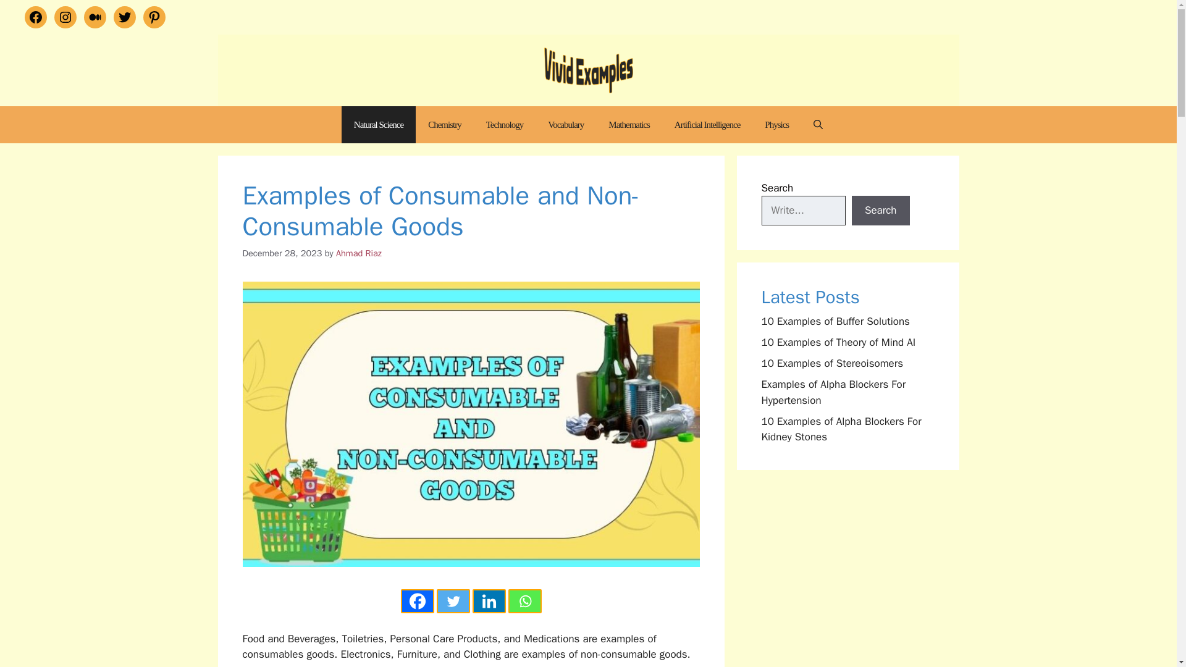 This screenshot has width=1186, height=667. What do you see at coordinates (417, 600) in the screenshot?
I see `Facebook` at bounding box center [417, 600].